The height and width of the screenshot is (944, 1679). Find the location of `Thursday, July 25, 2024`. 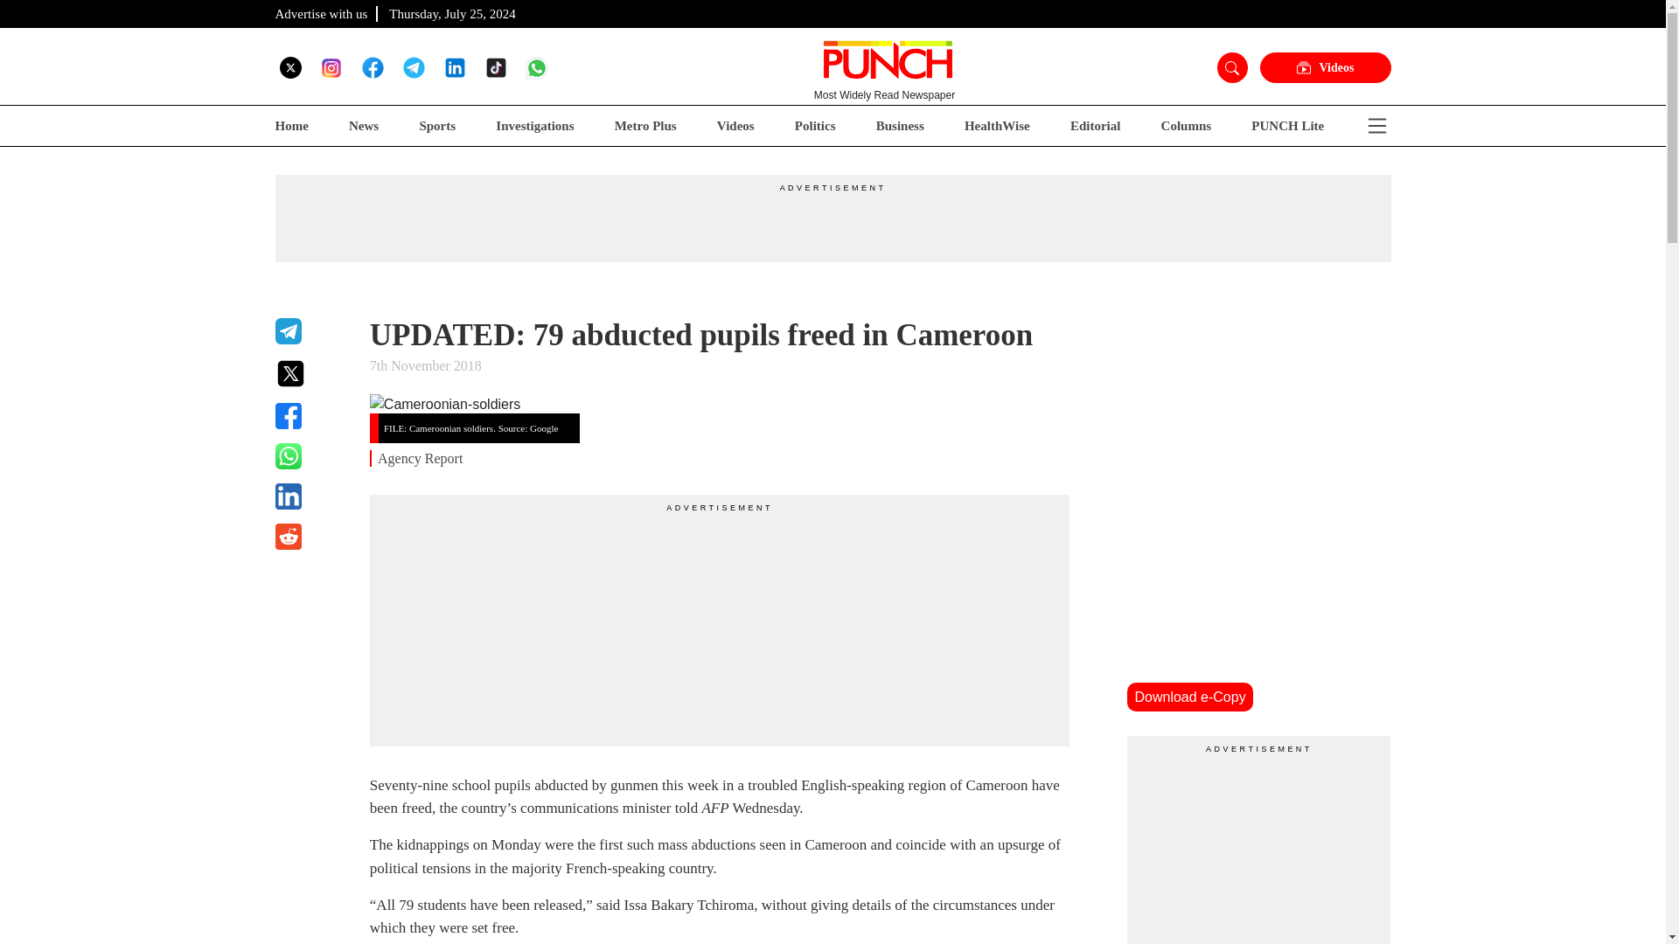

Thursday, July 25, 2024 is located at coordinates (452, 13).